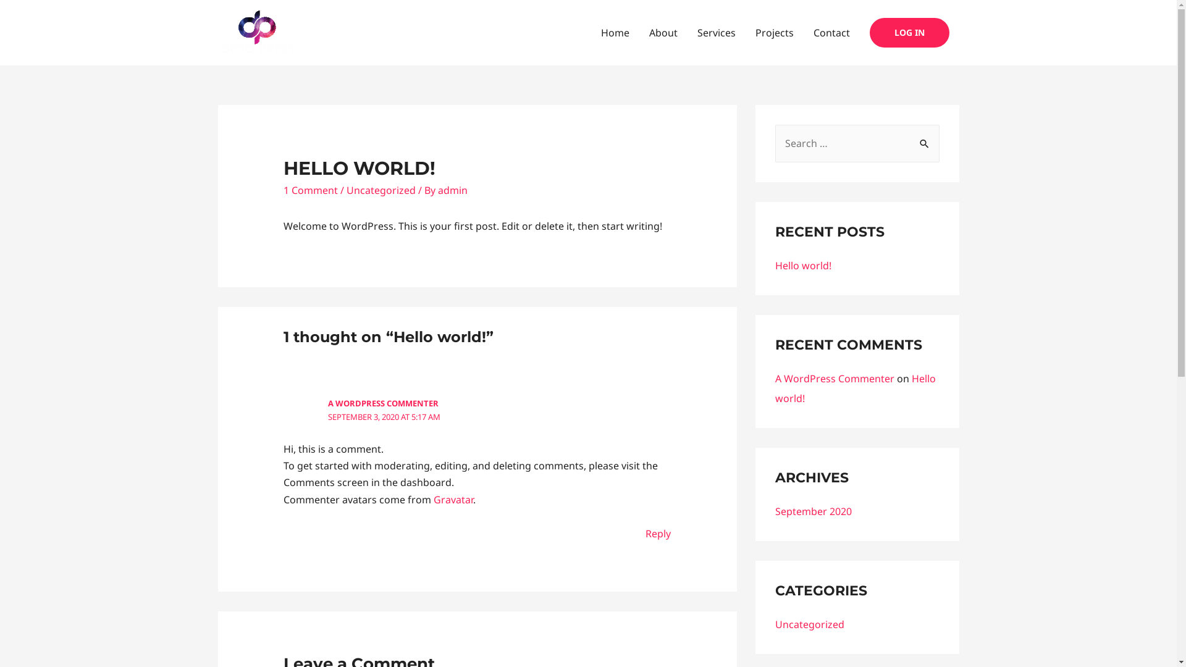 The image size is (1186, 667). Describe the element at coordinates (813, 511) in the screenshot. I see `September 2020` at that location.